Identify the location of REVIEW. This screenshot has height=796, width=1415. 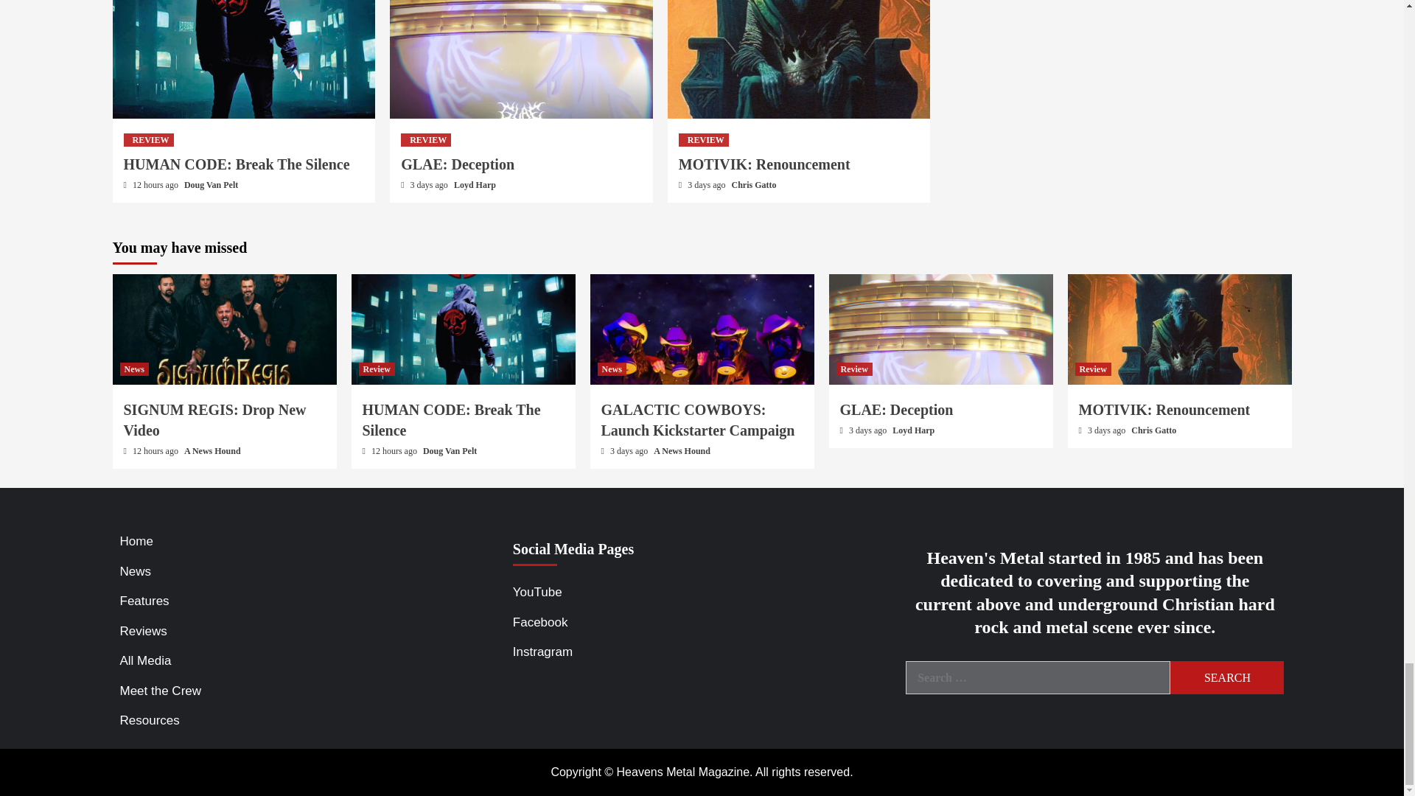
(149, 140).